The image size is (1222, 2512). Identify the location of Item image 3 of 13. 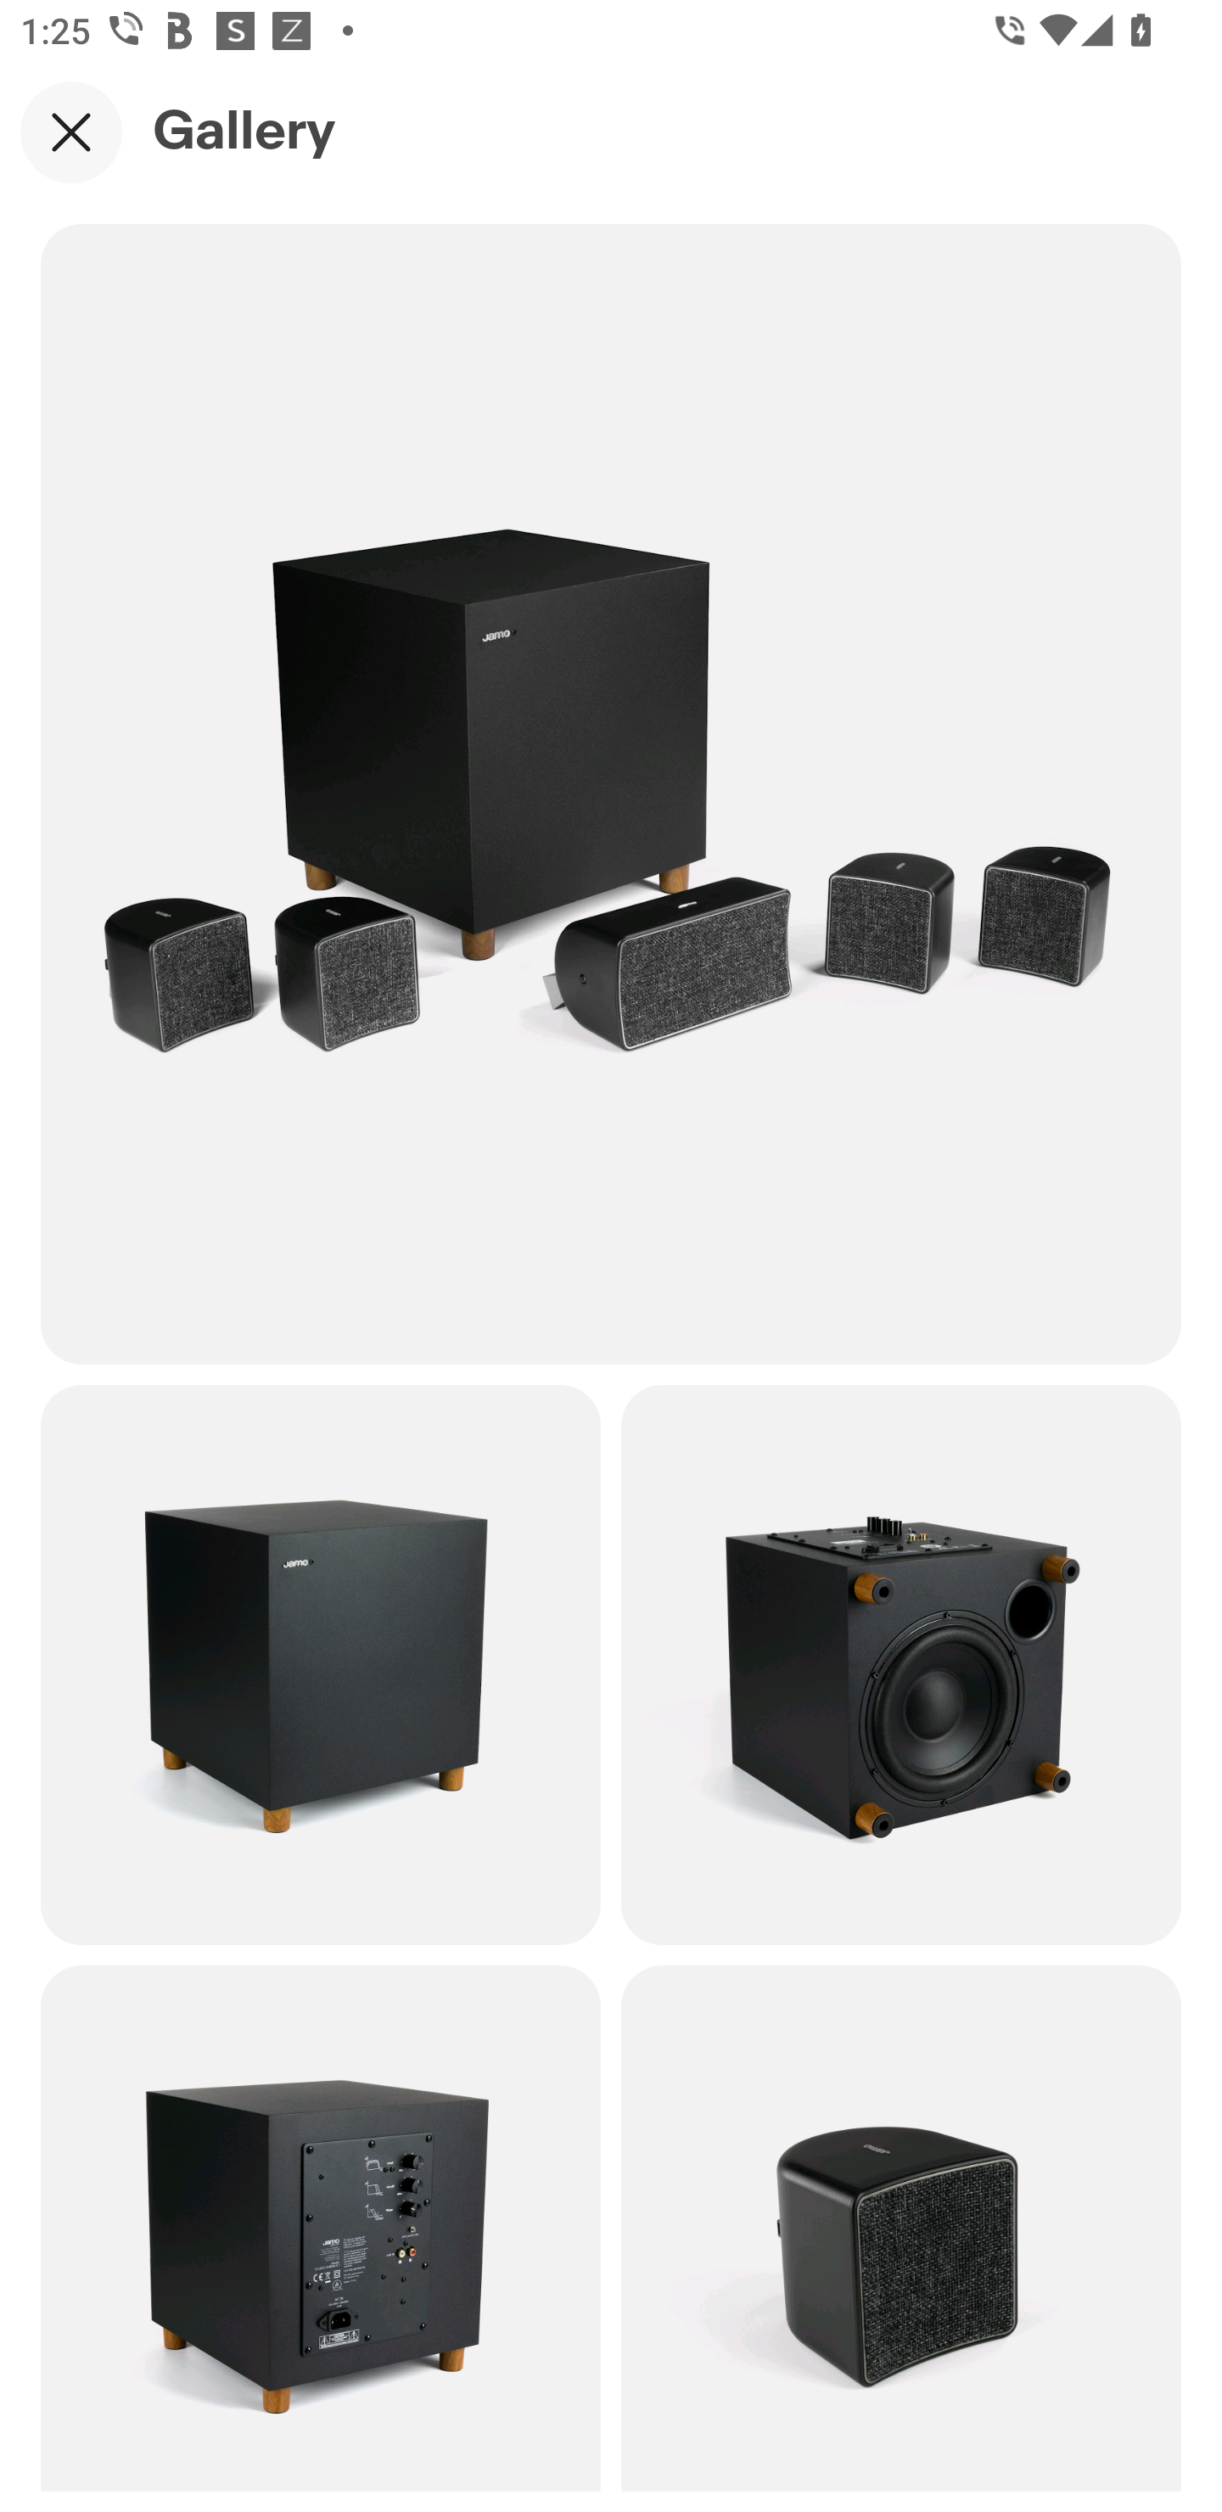
(901, 1663).